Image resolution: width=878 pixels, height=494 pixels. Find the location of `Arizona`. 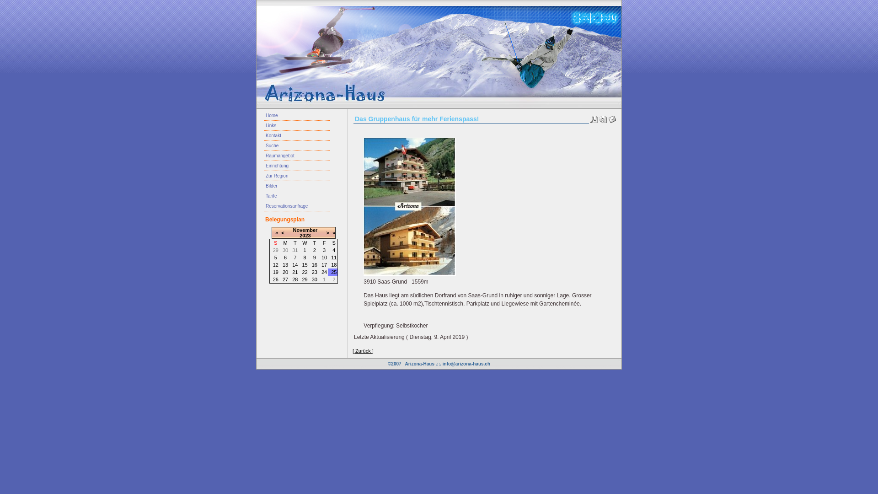

Arizona is located at coordinates (410, 207).